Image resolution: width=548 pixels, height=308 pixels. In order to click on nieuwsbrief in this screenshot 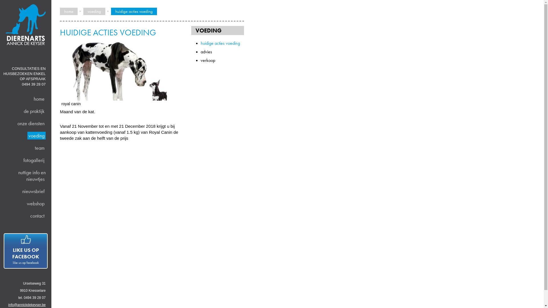, I will do `click(33, 191)`.